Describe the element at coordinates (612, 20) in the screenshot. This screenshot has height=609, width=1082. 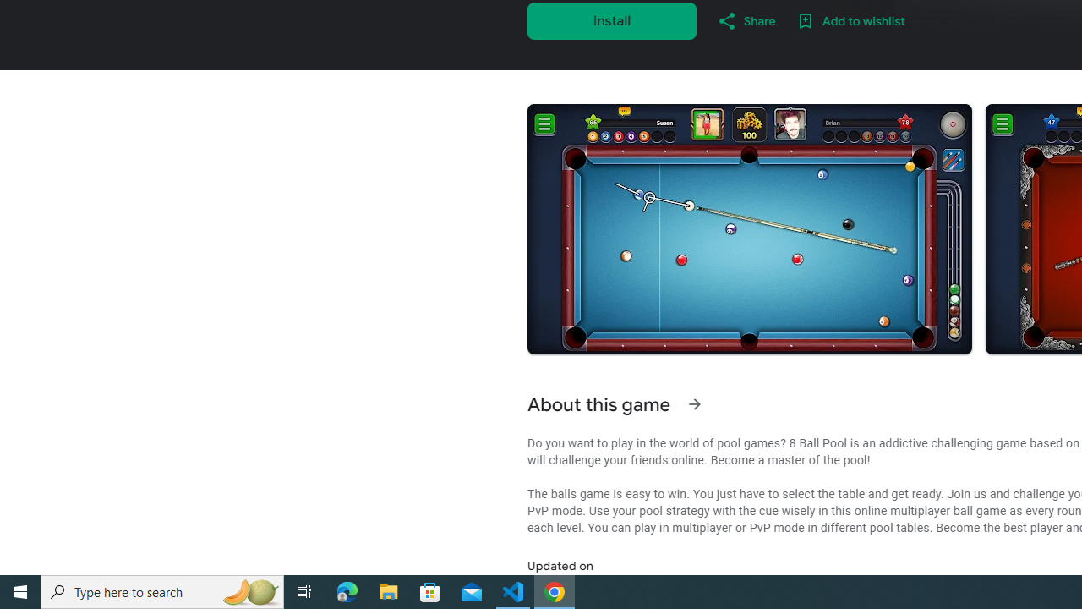
I see `Install` at that location.